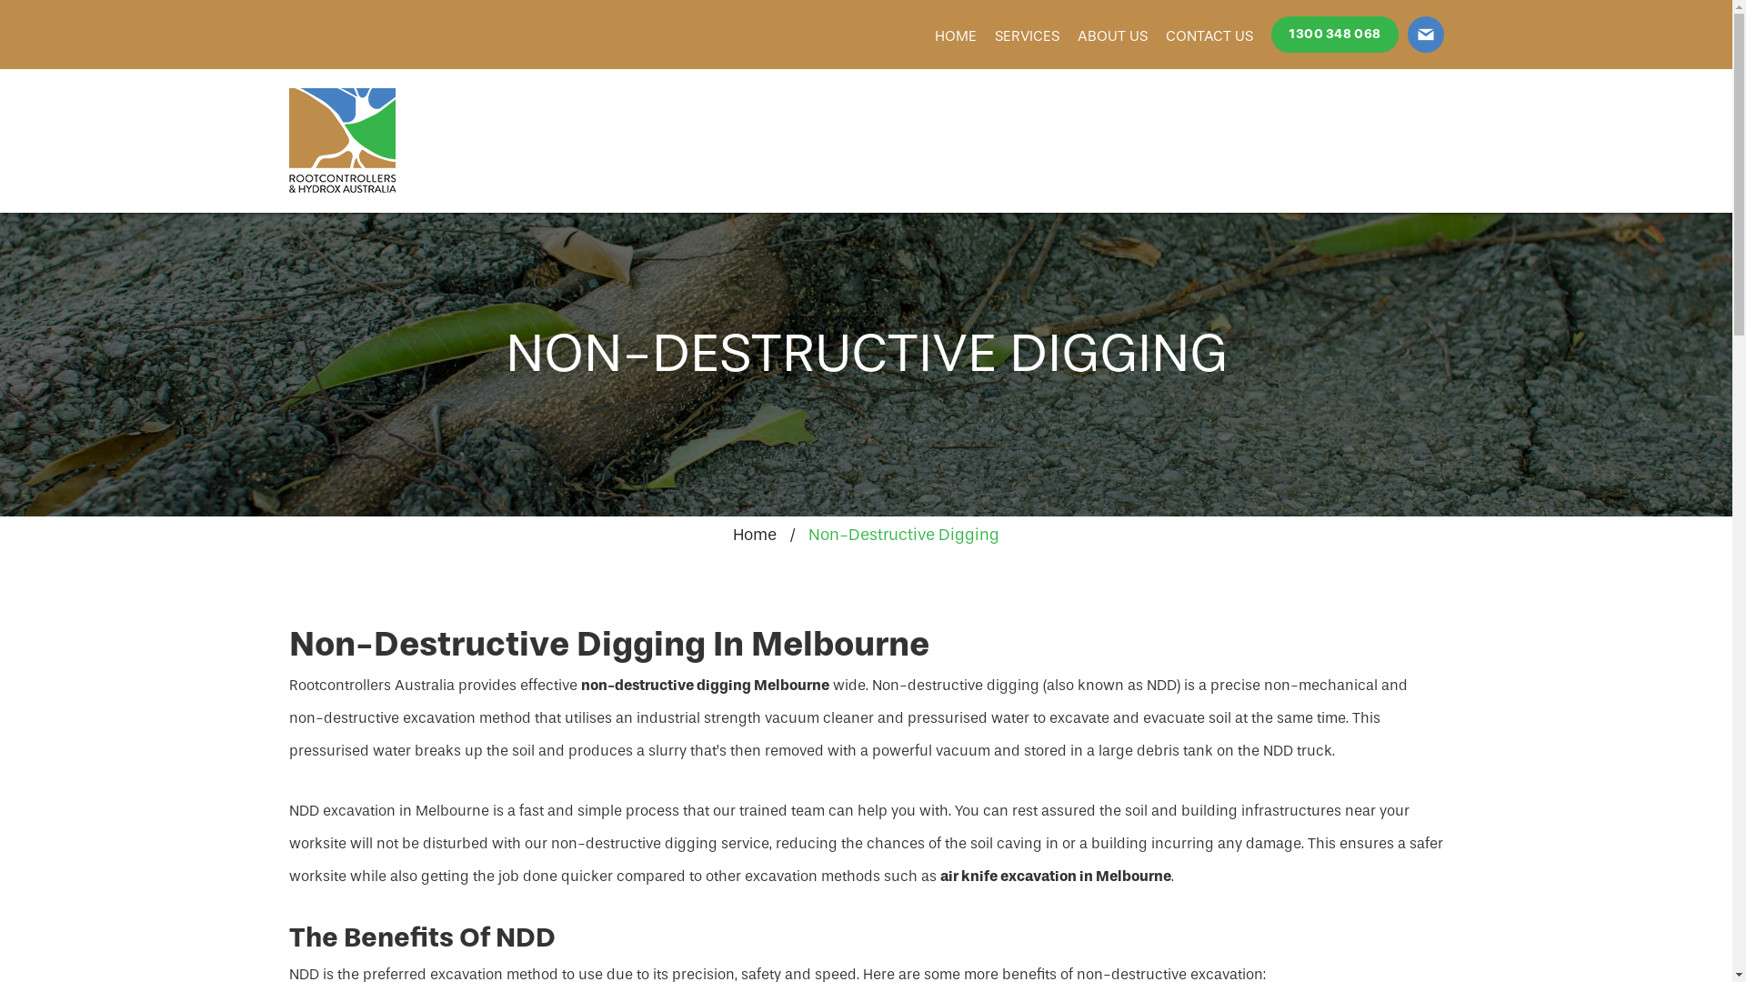 Image resolution: width=1746 pixels, height=982 pixels. I want to click on 1300 348 068, so click(1335, 35).